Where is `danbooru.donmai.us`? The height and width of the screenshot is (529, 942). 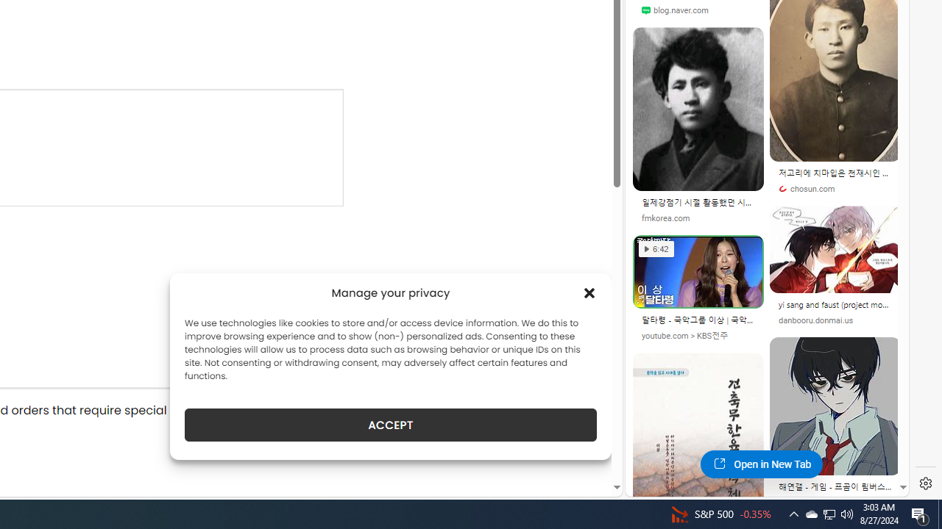
danbooru.donmai.us is located at coordinates (815, 320).